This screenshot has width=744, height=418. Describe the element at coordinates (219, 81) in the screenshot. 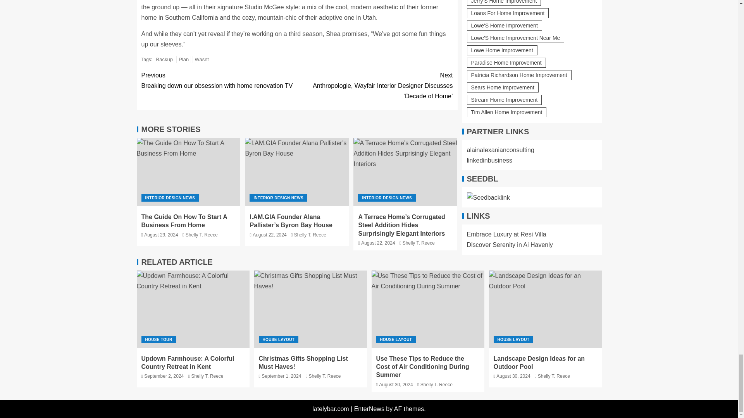

I see `Plan` at that location.